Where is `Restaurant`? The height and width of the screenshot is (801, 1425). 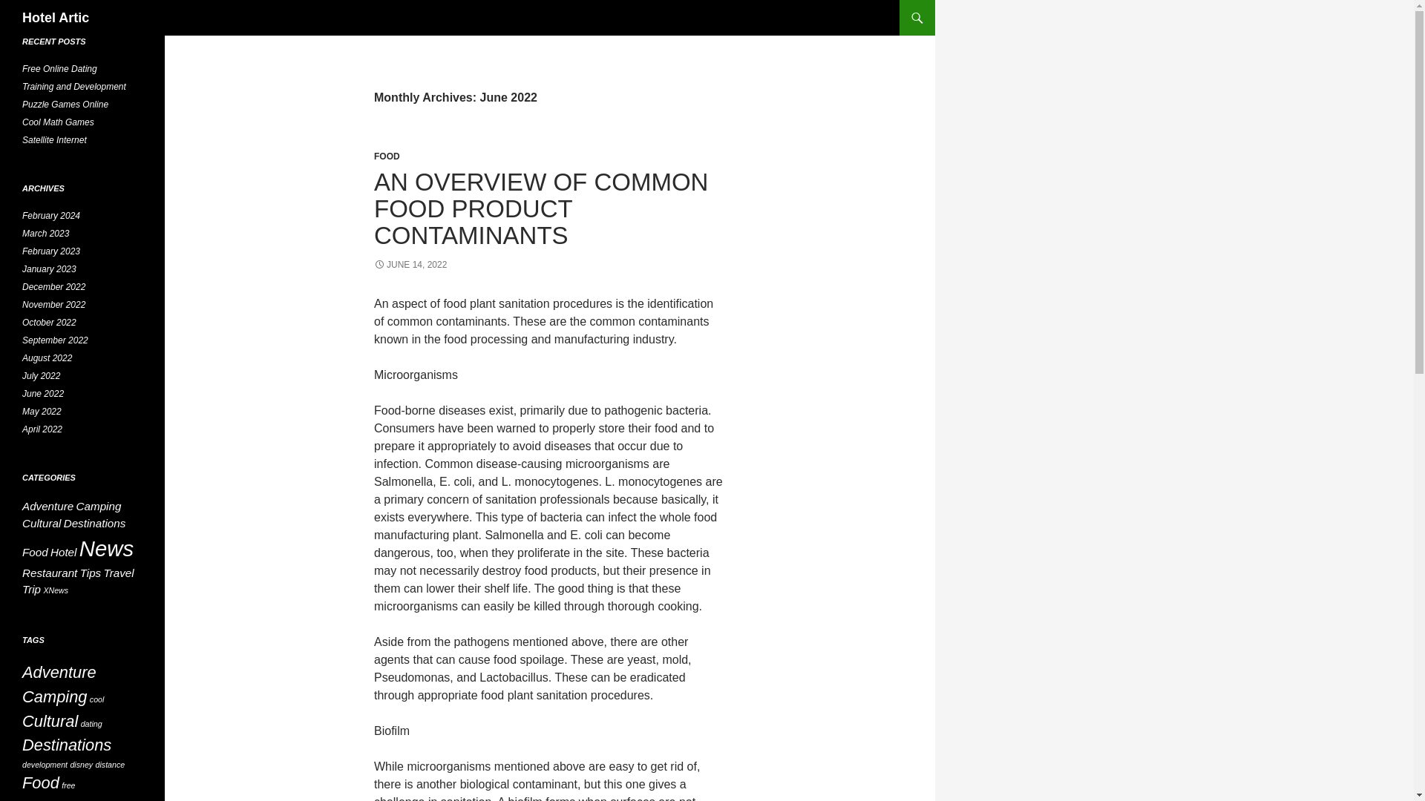 Restaurant is located at coordinates (49, 573).